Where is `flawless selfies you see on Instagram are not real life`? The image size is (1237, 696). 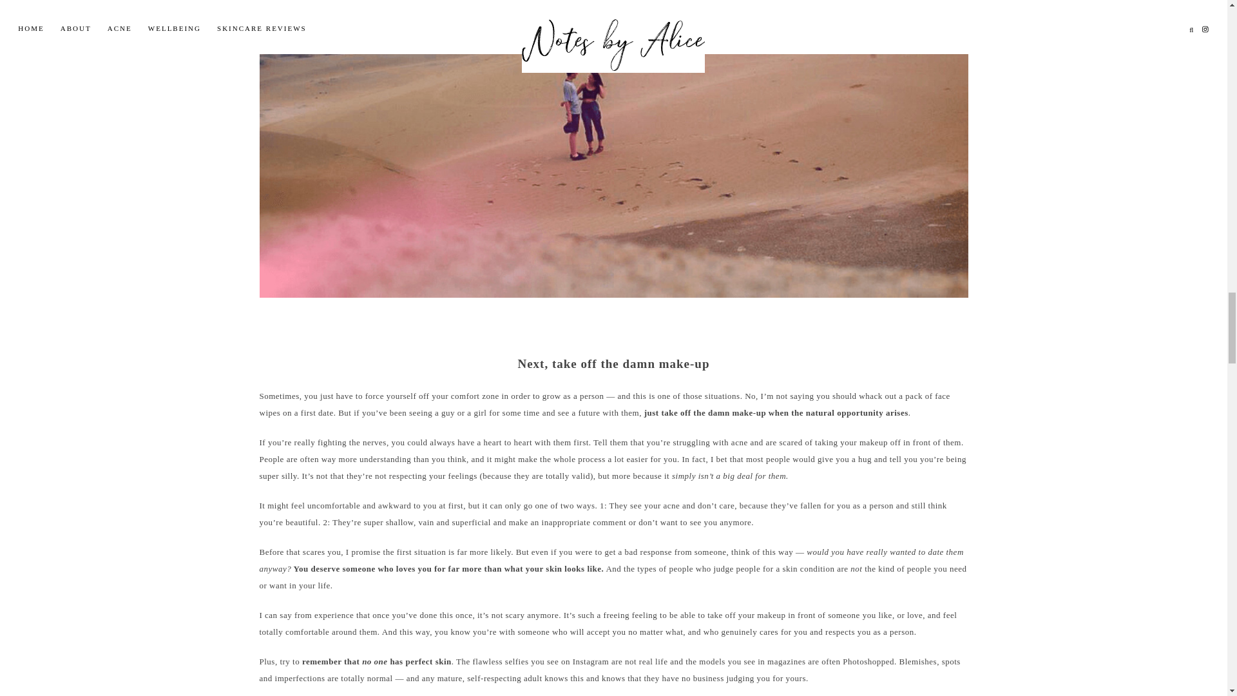 flawless selfies you see on Instagram are not real life is located at coordinates (570, 661).